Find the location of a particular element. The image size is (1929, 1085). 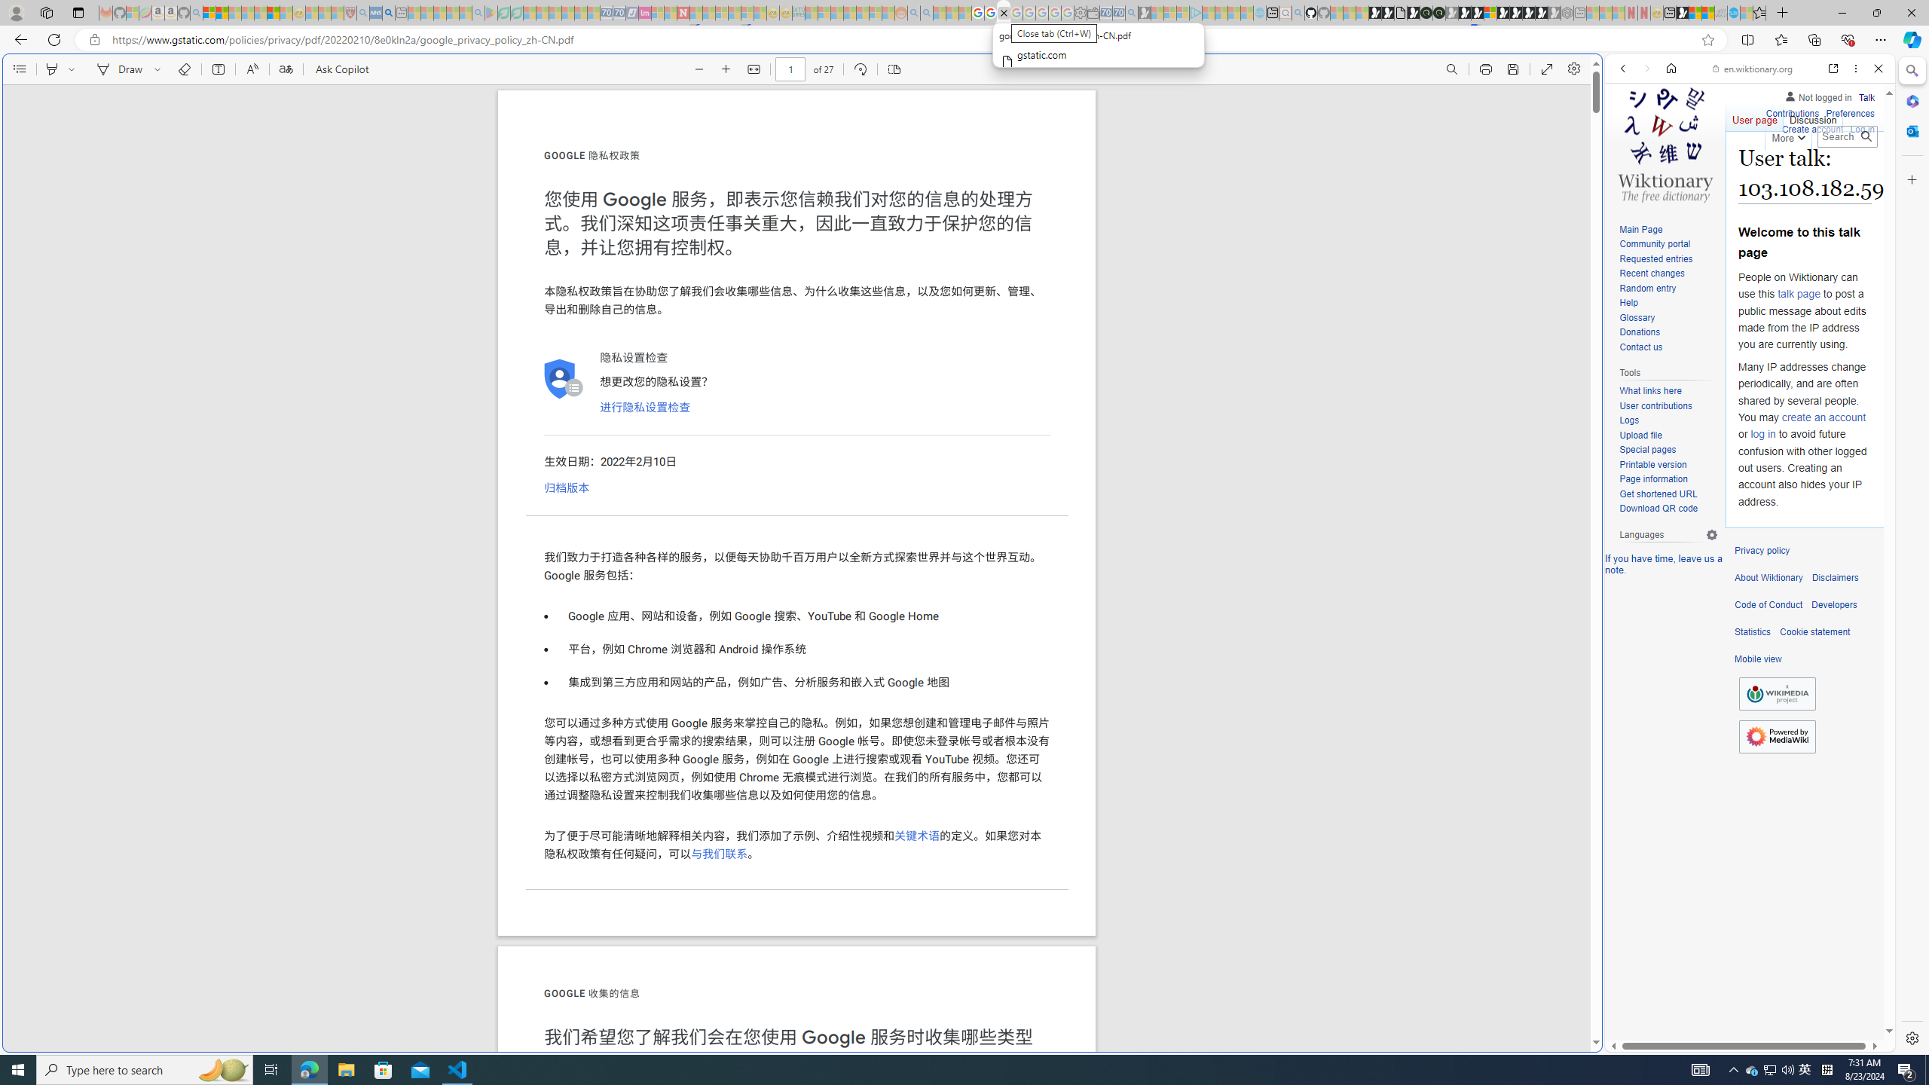

create an account is located at coordinates (1824, 416).